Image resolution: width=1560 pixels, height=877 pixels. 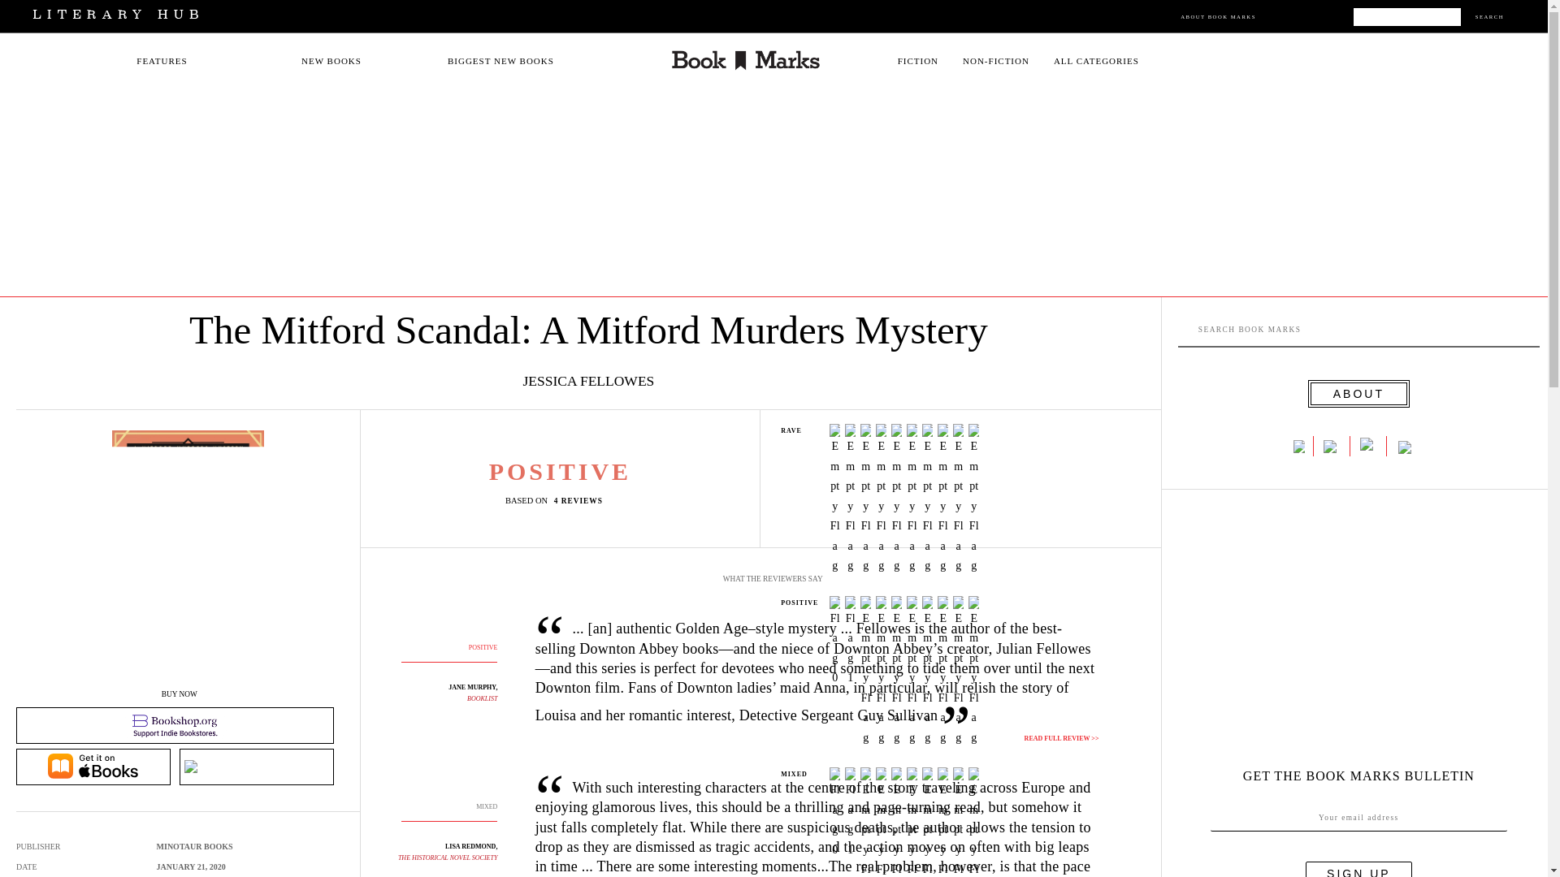 What do you see at coordinates (918, 61) in the screenshot?
I see `FICTION` at bounding box center [918, 61].